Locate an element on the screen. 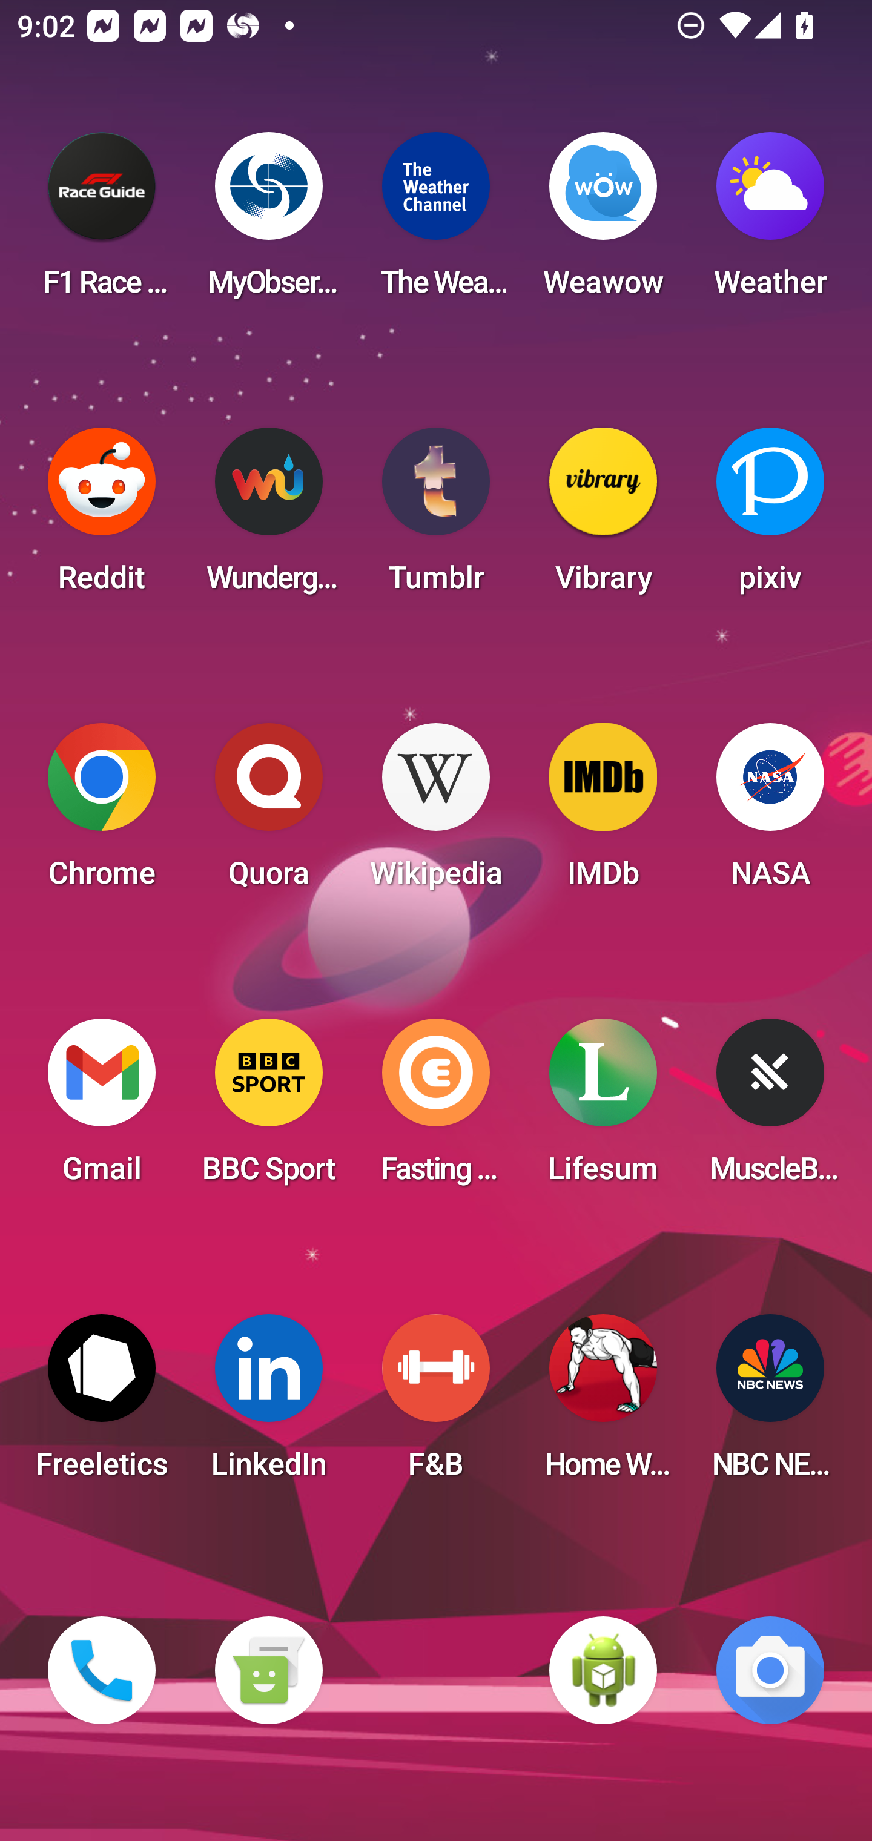 Image resolution: width=872 pixels, height=1841 pixels. Home Workout is located at coordinates (603, 1404).